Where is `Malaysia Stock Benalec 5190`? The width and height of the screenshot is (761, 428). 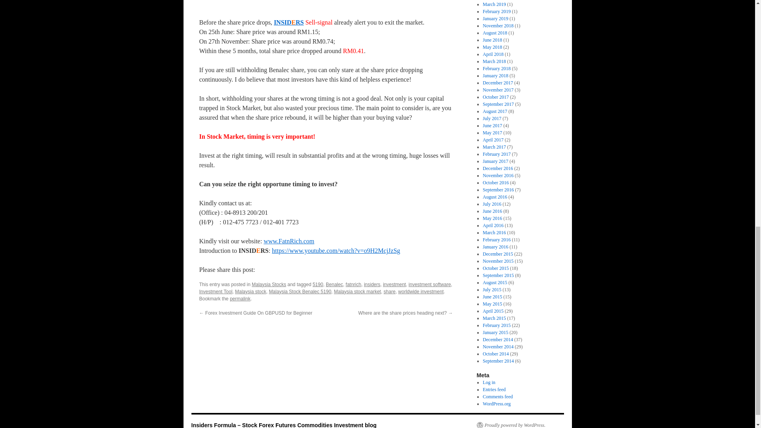 Malaysia Stock Benalec 5190 is located at coordinates (326, 6).